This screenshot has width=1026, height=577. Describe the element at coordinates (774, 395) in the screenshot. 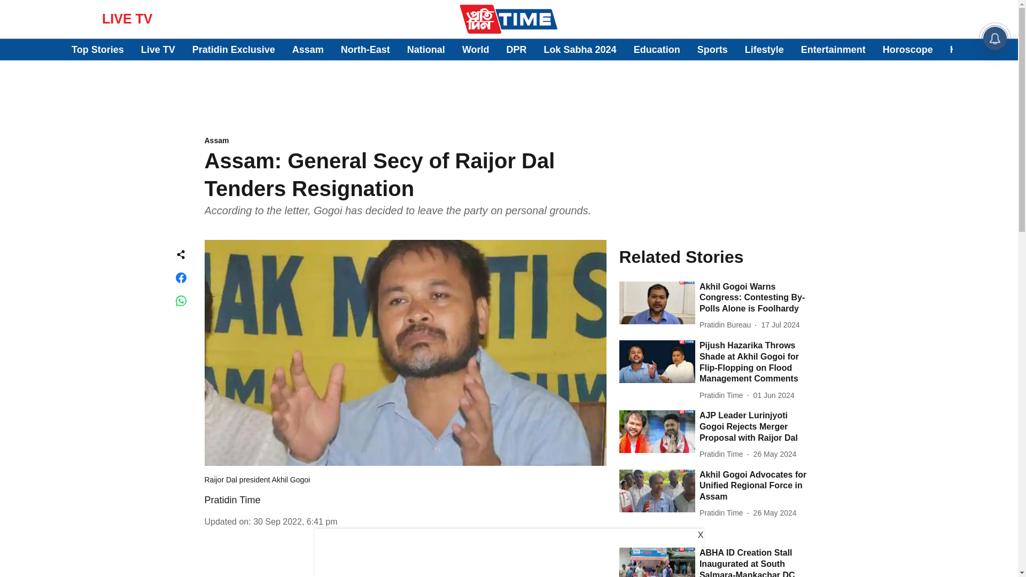

I see `2024-06-01 14:21` at that location.